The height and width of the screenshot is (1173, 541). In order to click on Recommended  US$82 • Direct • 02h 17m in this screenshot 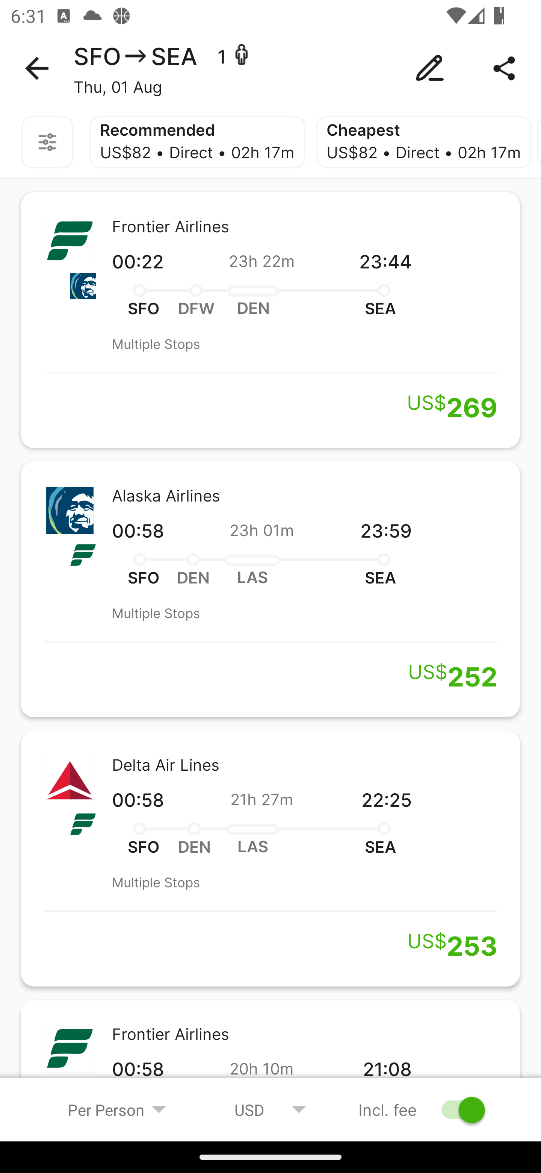, I will do `click(197, 142)`.